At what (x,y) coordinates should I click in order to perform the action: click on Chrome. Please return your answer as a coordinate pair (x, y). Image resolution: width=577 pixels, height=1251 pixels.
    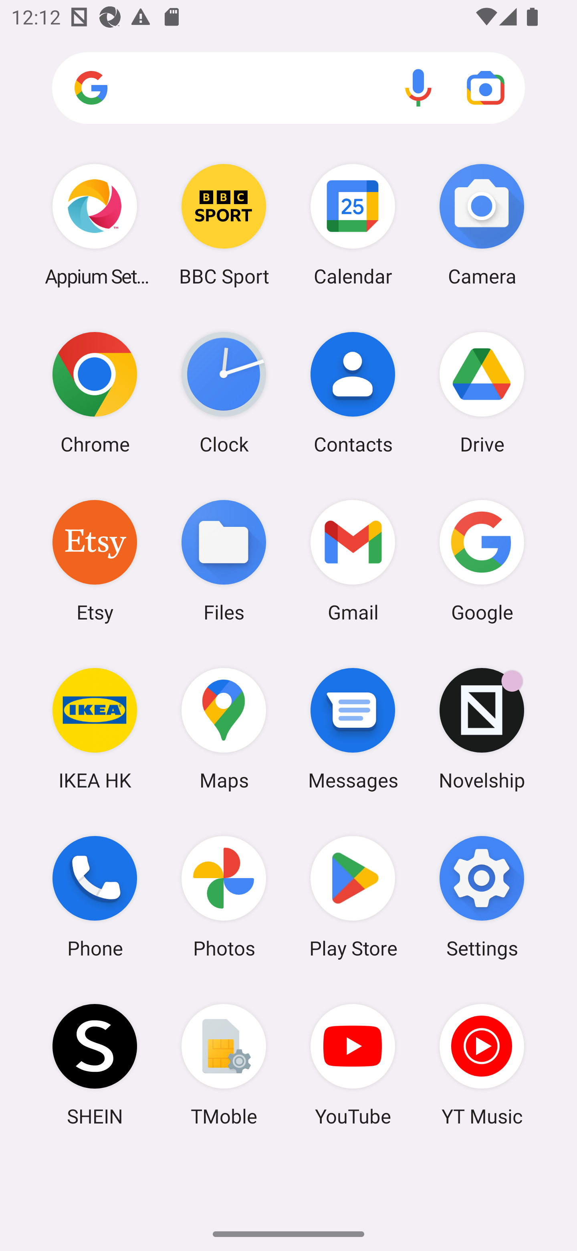
    Looking at the image, I should click on (95, 393).